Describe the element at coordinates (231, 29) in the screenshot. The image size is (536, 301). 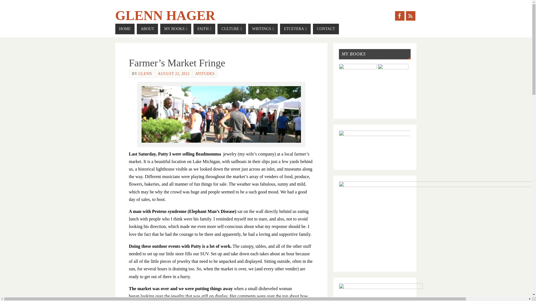
I see `CULTURE` at that location.